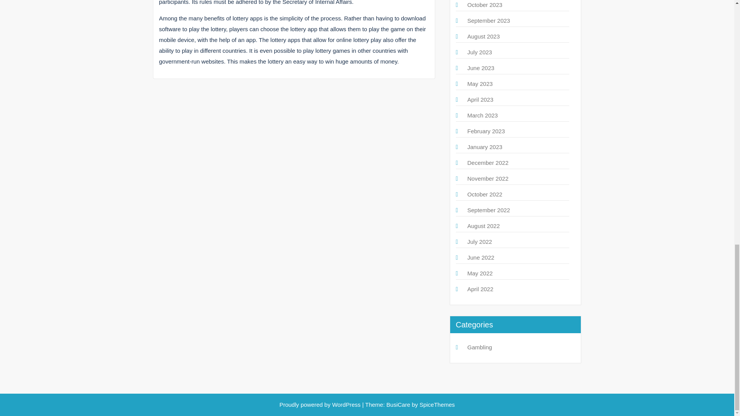  What do you see at coordinates (488, 20) in the screenshot?
I see `September 2023` at bounding box center [488, 20].